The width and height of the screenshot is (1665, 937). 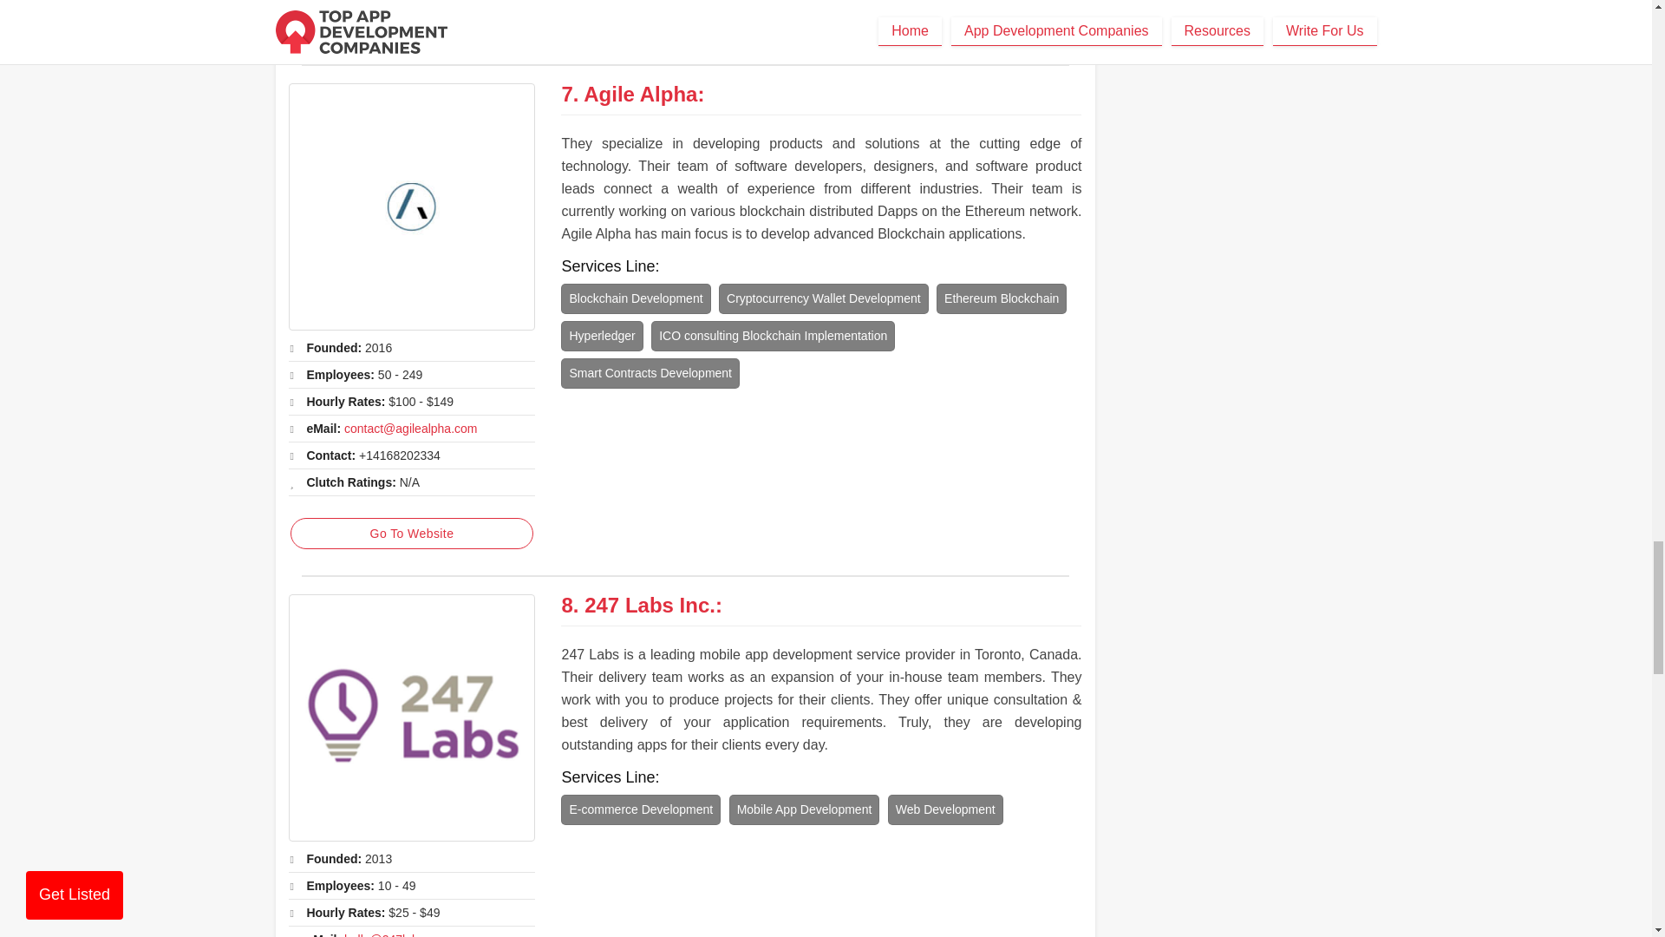 What do you see at coordinates (640, 94) in the screenshot?
I see `Agile Alpha` at bounding box center [640, 94].